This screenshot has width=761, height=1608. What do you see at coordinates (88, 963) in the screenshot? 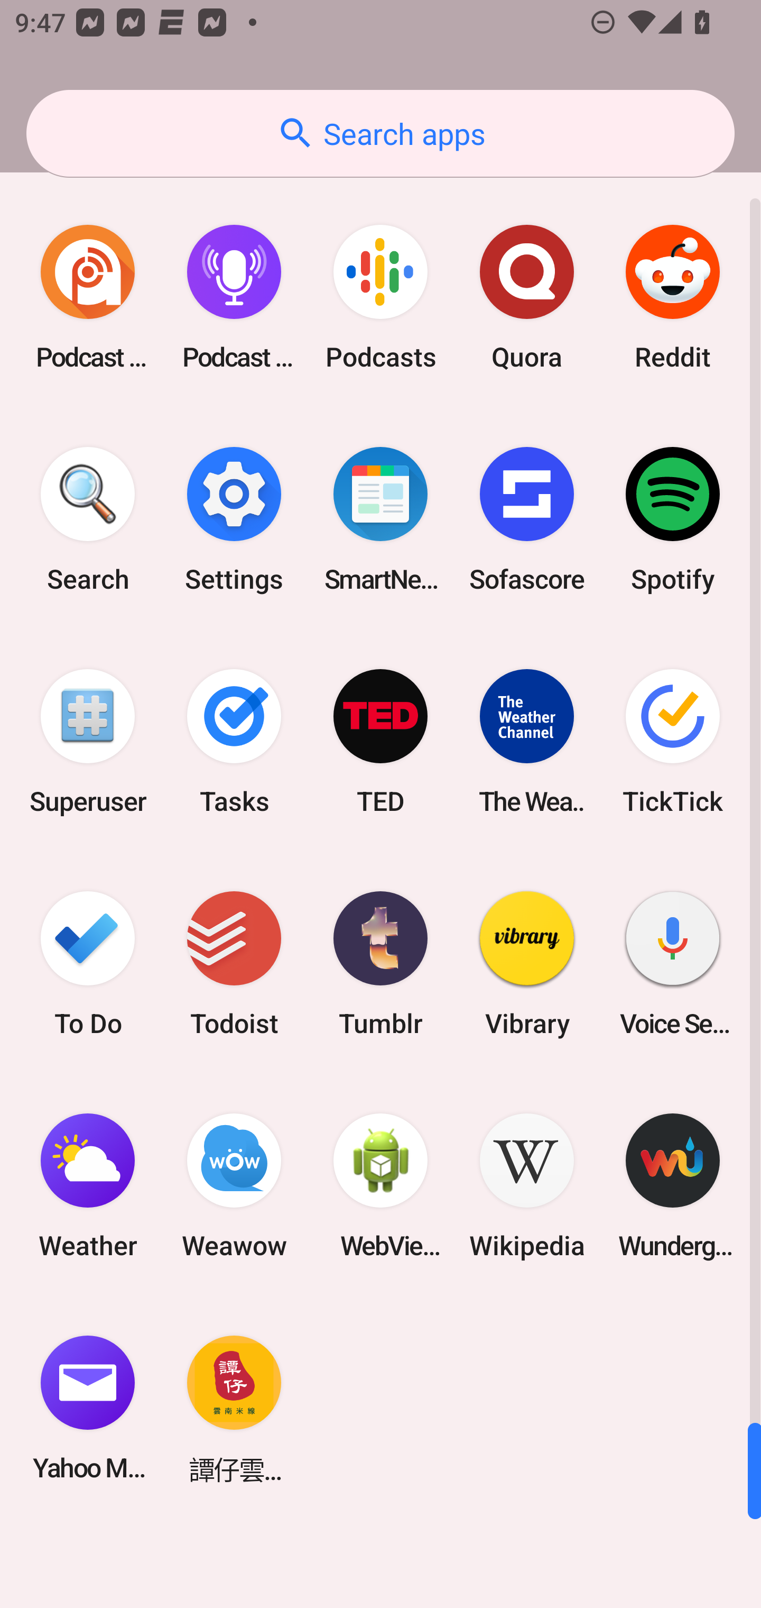
I see `To Do` at bounding box center [88, 963].